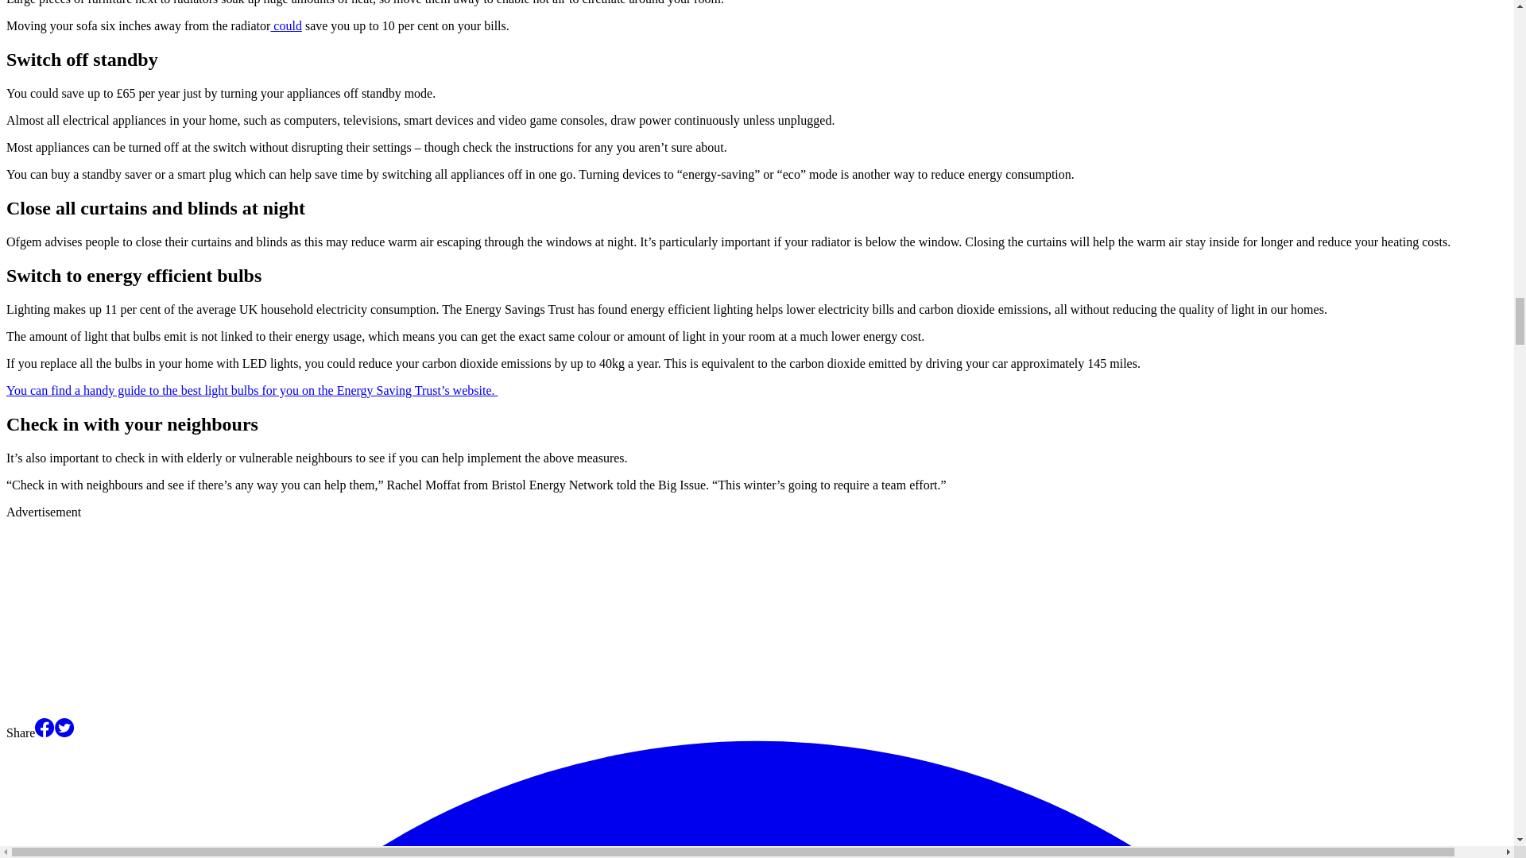  I want to click on could, so click(286, 25).